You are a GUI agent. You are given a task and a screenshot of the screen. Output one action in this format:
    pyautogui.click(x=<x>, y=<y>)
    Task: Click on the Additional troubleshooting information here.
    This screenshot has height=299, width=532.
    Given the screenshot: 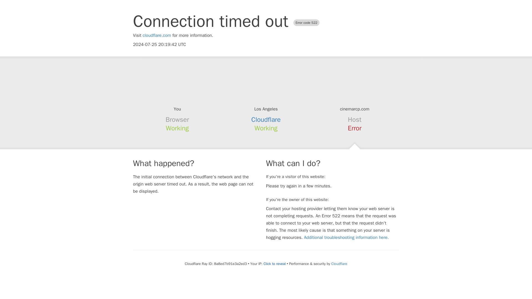 What is the action you would take?
    pyautogui.click(x=346, y=238)
    